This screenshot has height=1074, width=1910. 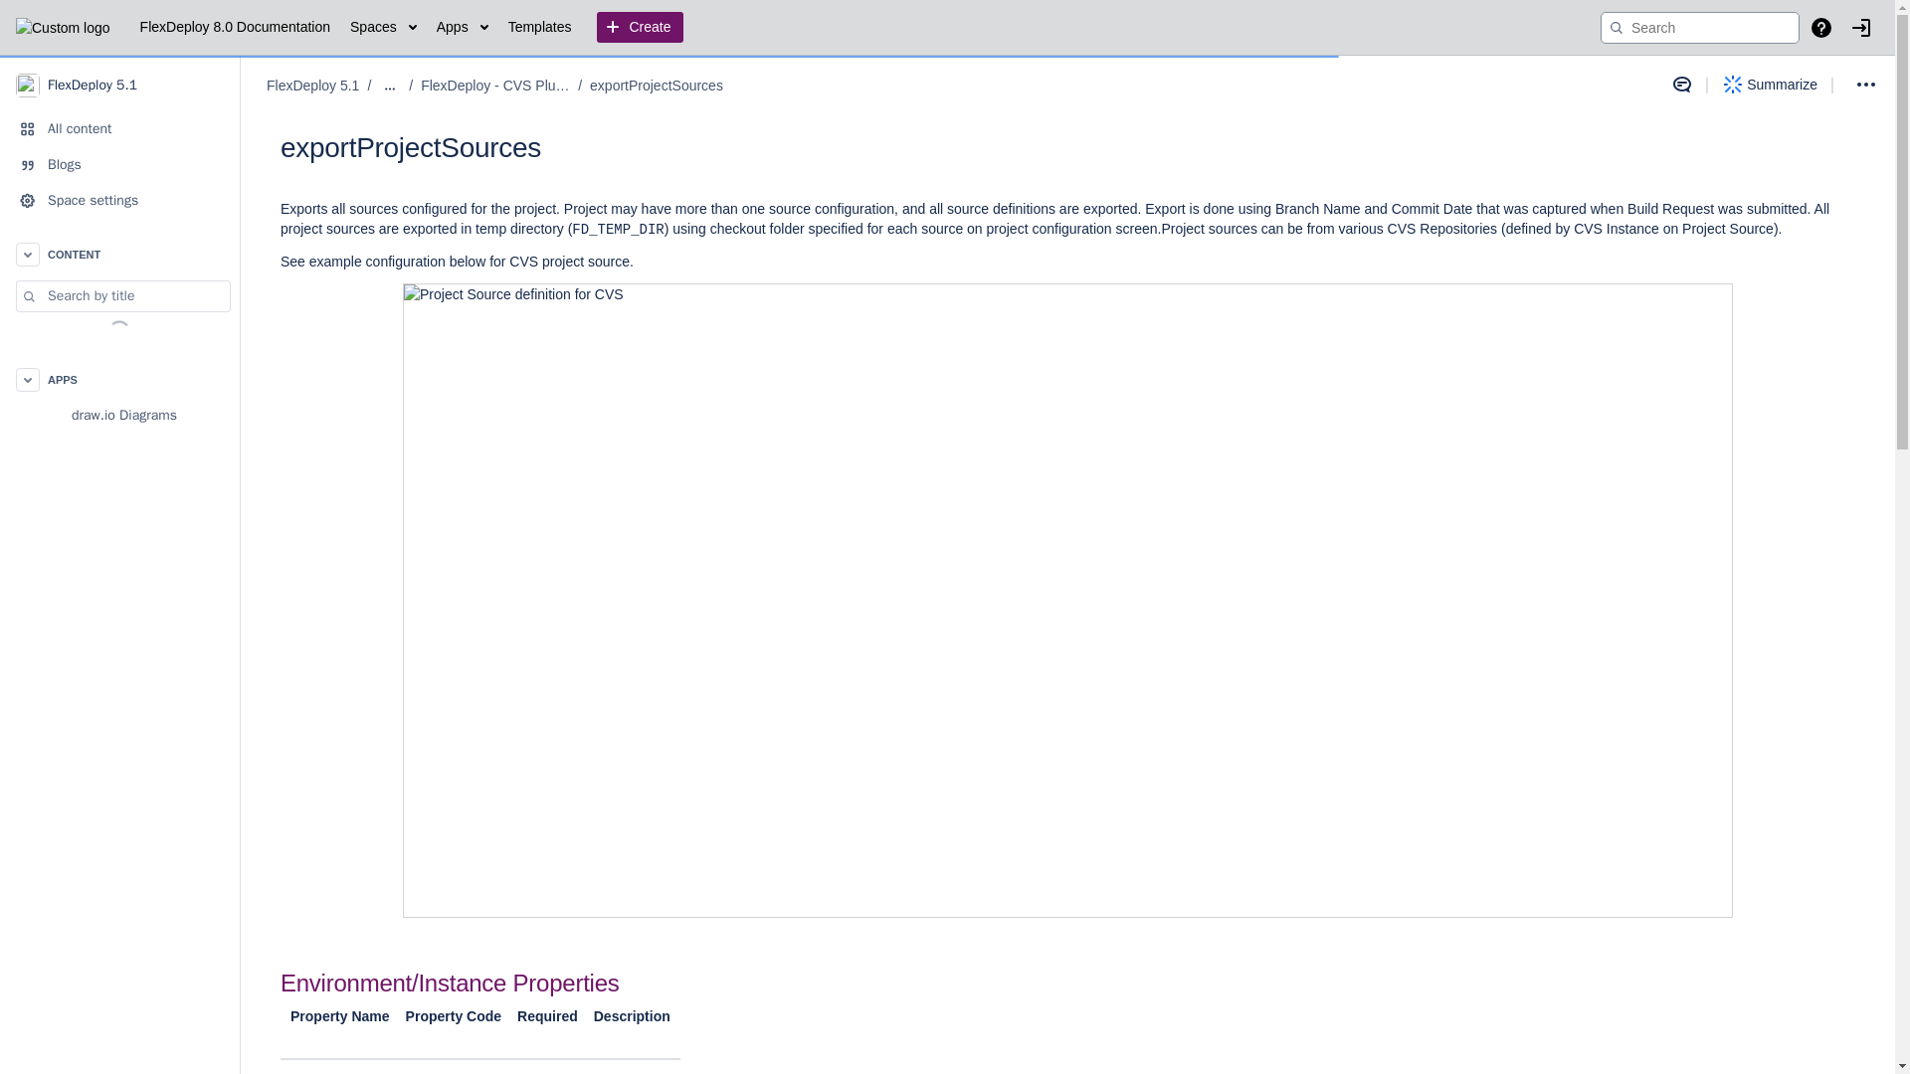 What do you see at coordinates (312, 86) in the screenshot?
I see `FlexDeploy 5.1` at bounding box center [312, 86].